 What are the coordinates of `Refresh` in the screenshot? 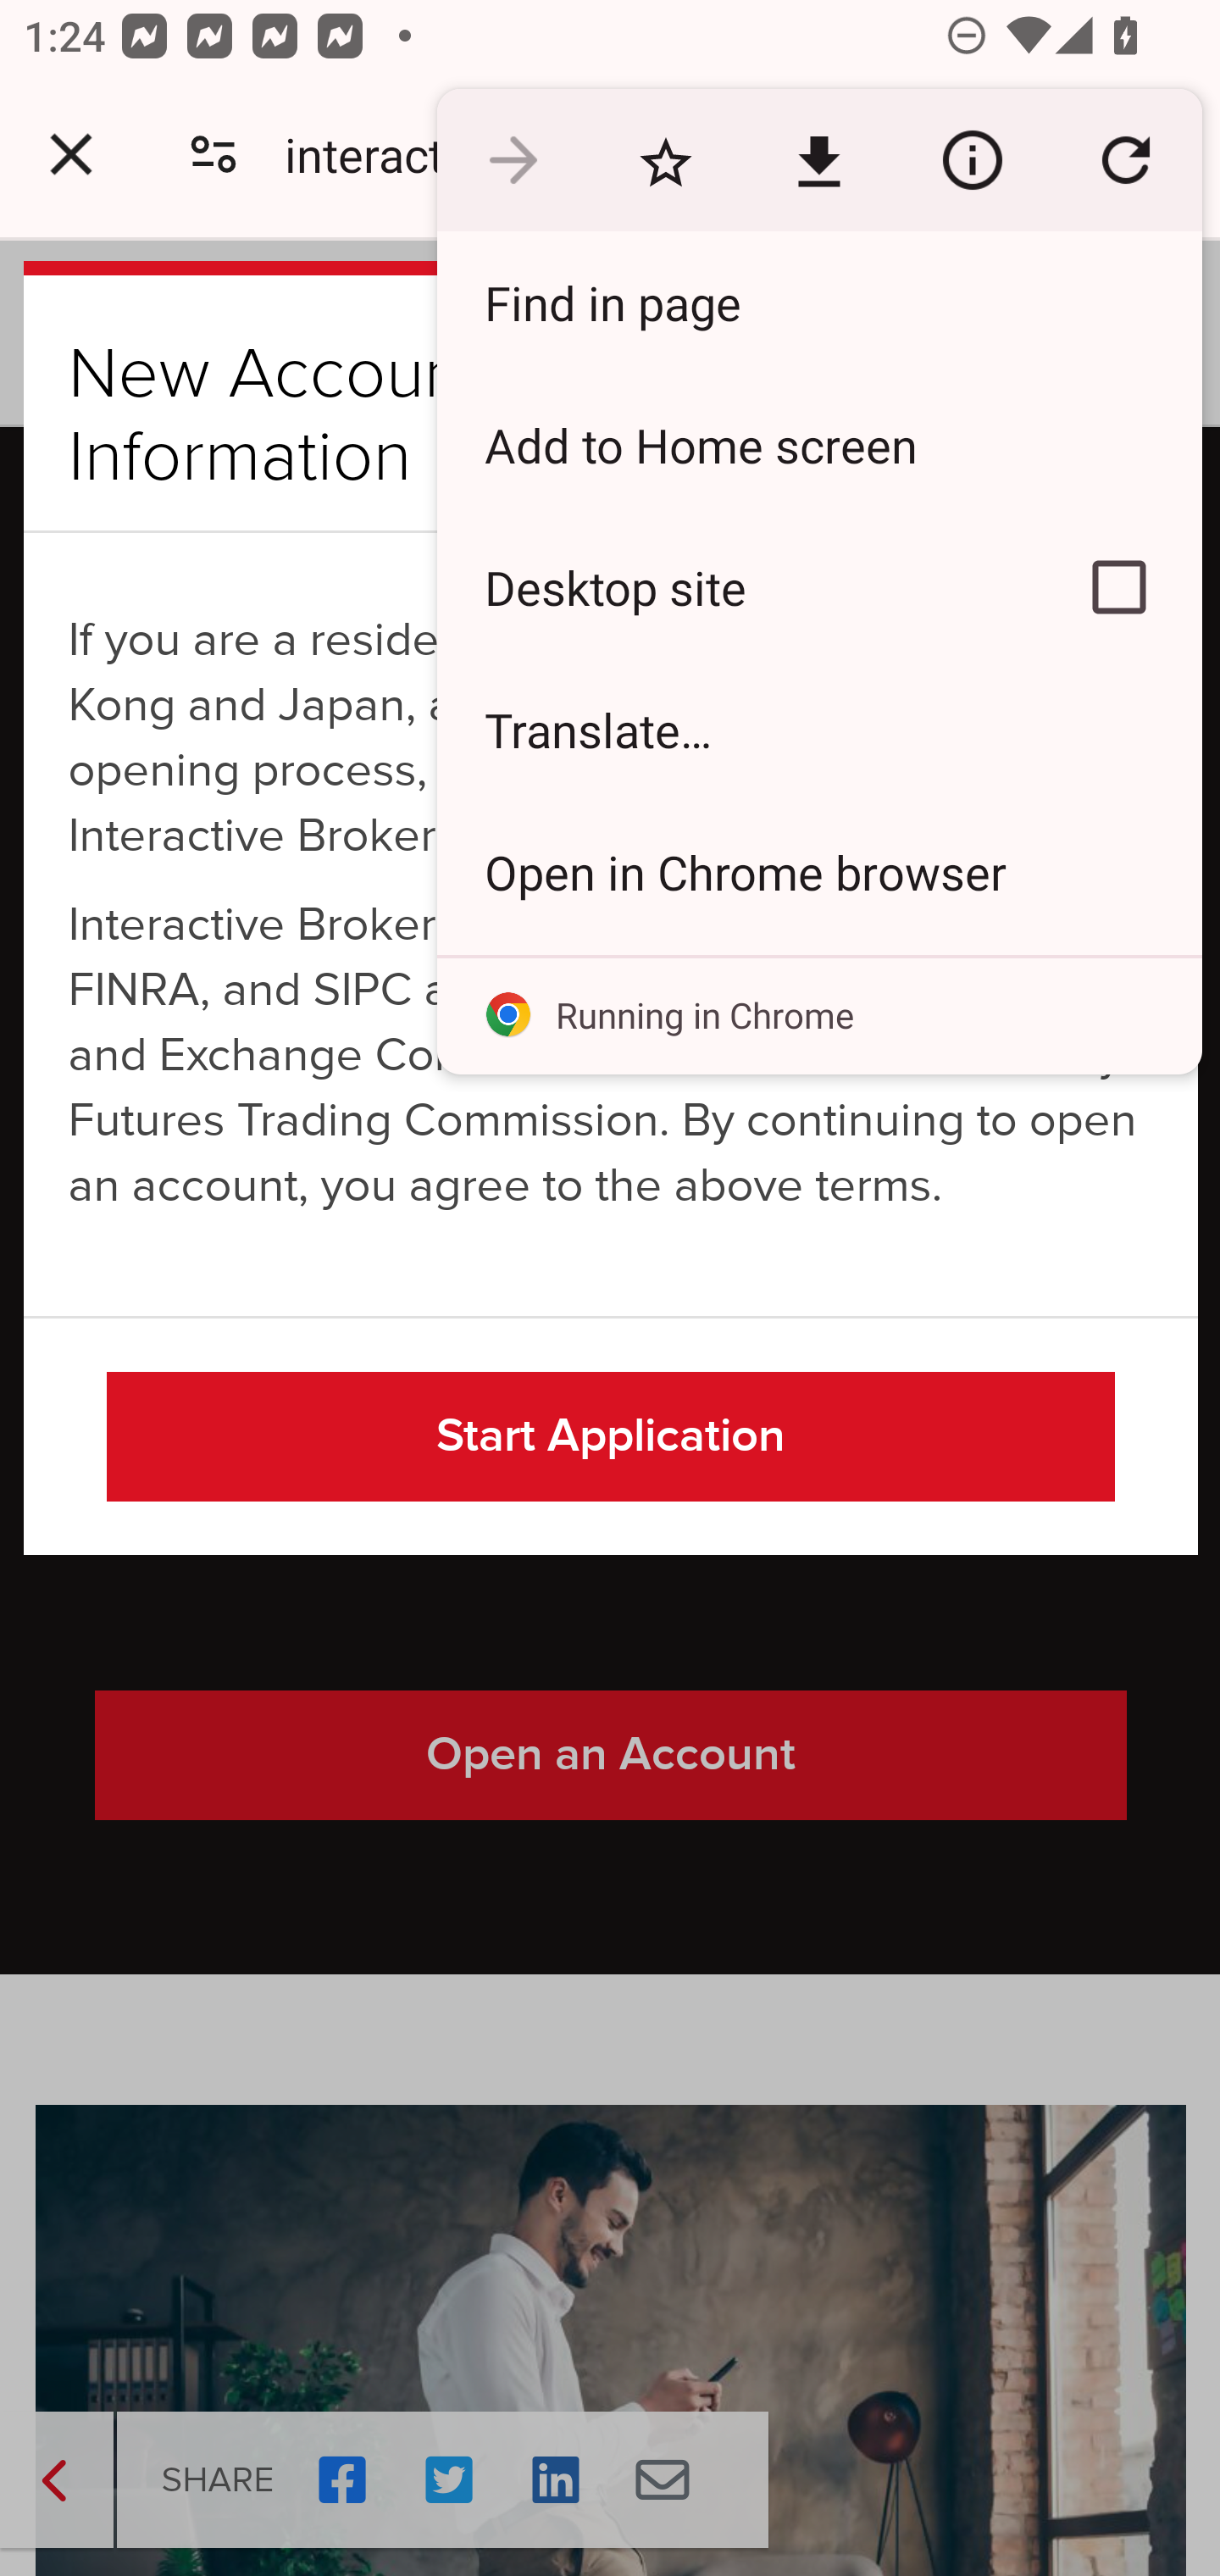 It's located at (1125, 161).